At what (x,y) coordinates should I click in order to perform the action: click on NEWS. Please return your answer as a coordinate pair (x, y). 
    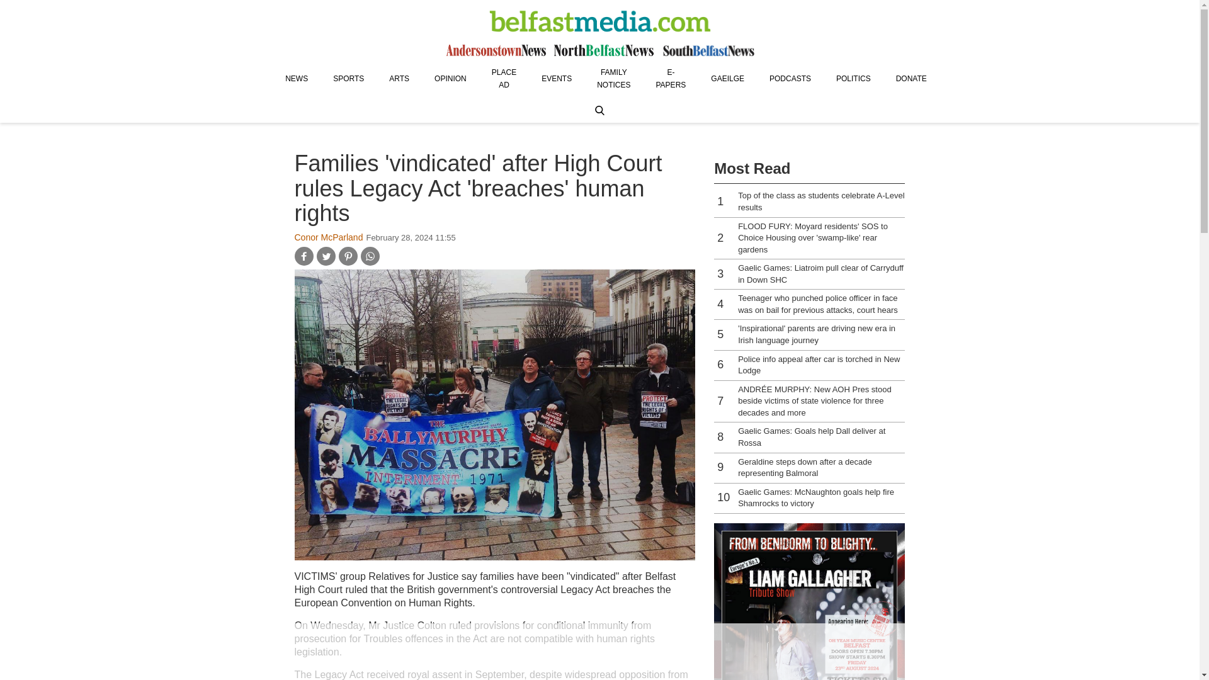
    Looking at the image, I should click on (296, 78).